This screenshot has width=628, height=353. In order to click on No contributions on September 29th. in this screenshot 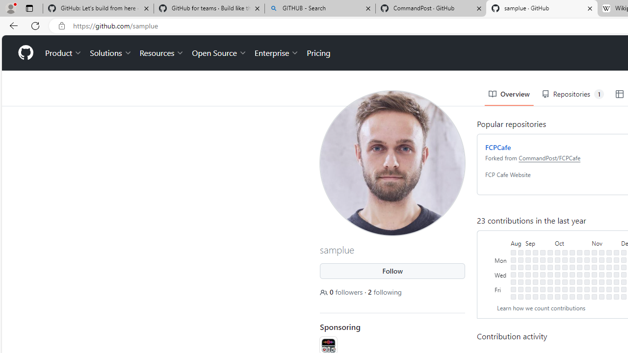, I will do `click(550, 289)`.